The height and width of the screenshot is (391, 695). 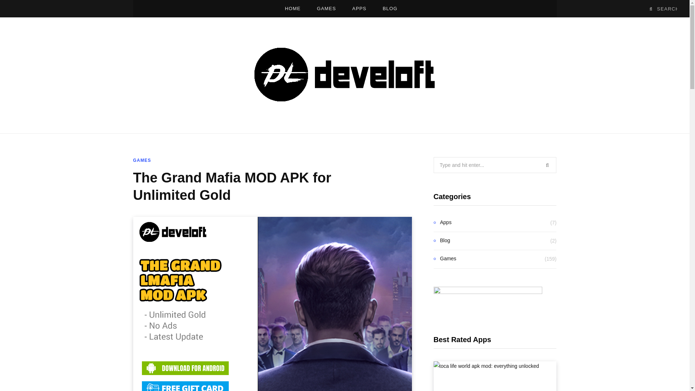 What do you see at coordinates (142, 160) in the screenshot?
I see `GAMES` at bounding box center [142, 160].